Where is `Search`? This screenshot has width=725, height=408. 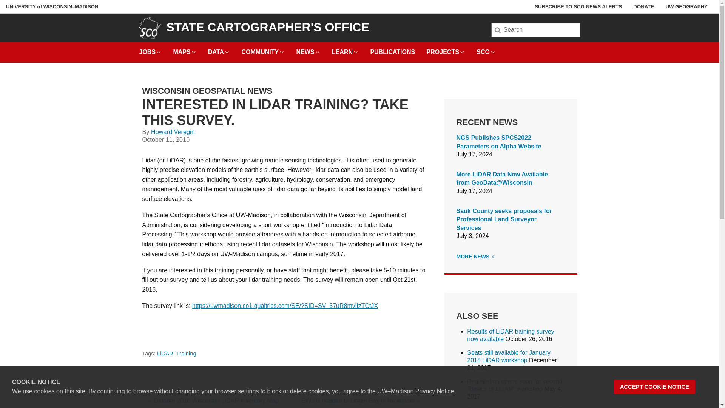
Search is located at coordinates (18, 8).